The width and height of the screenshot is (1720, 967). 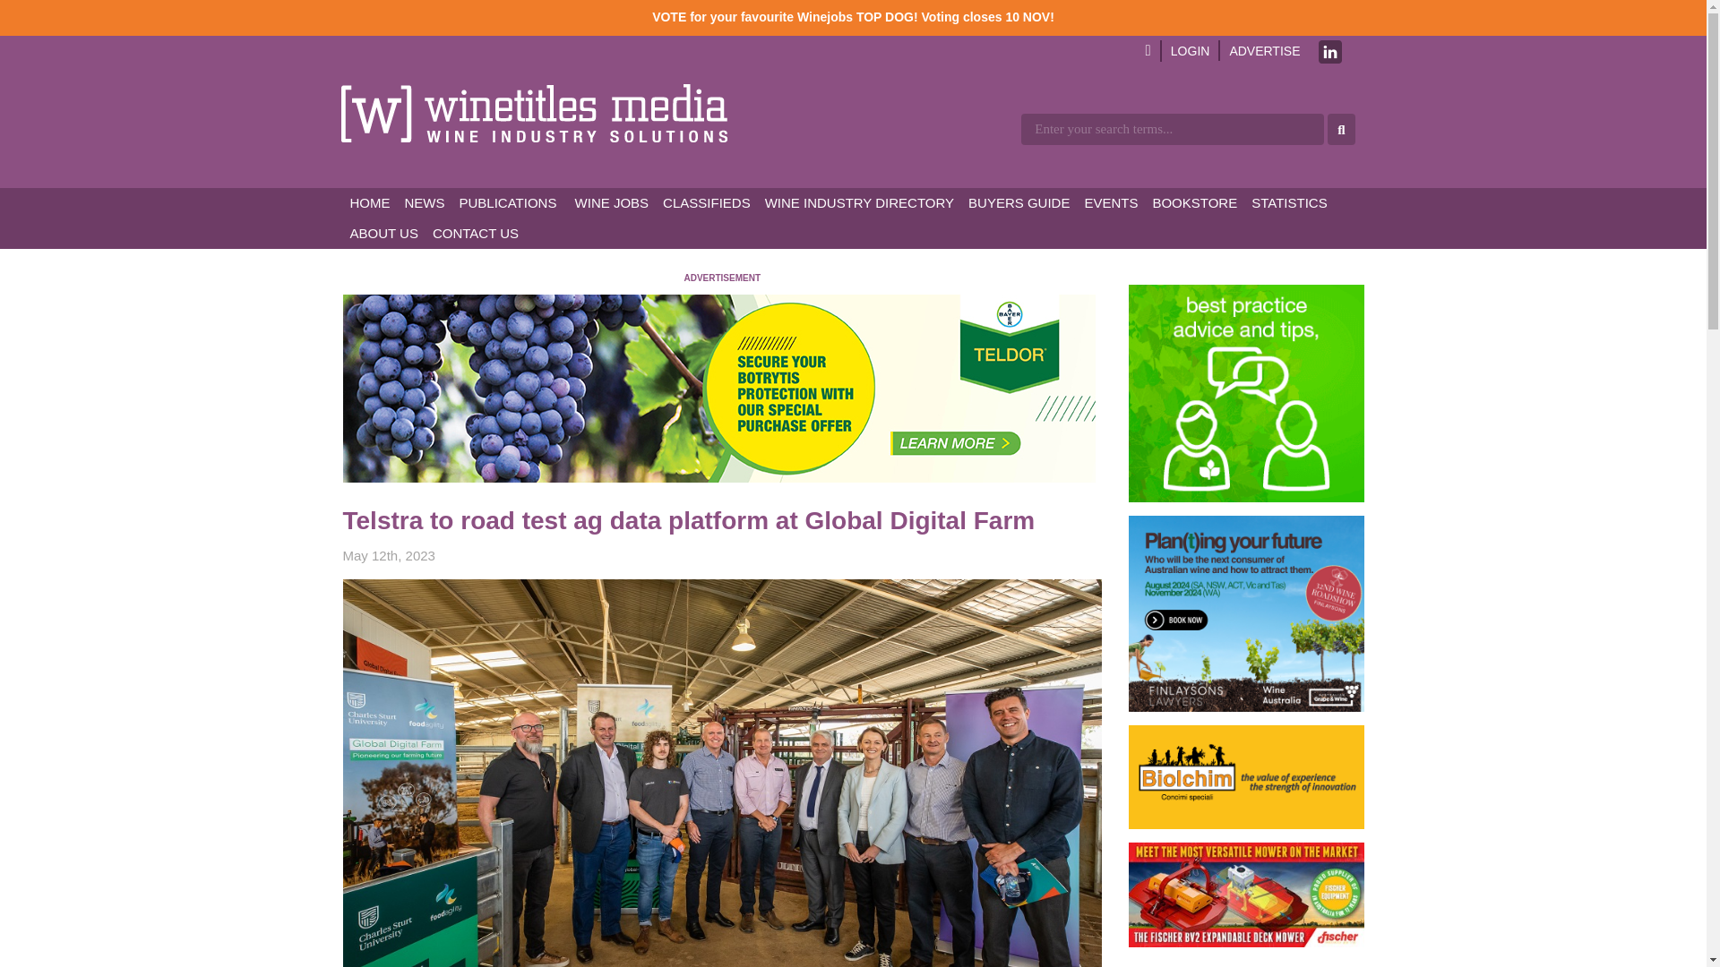 I want to click on Voting closes 10 NOV!, so click(x=987, y=16).